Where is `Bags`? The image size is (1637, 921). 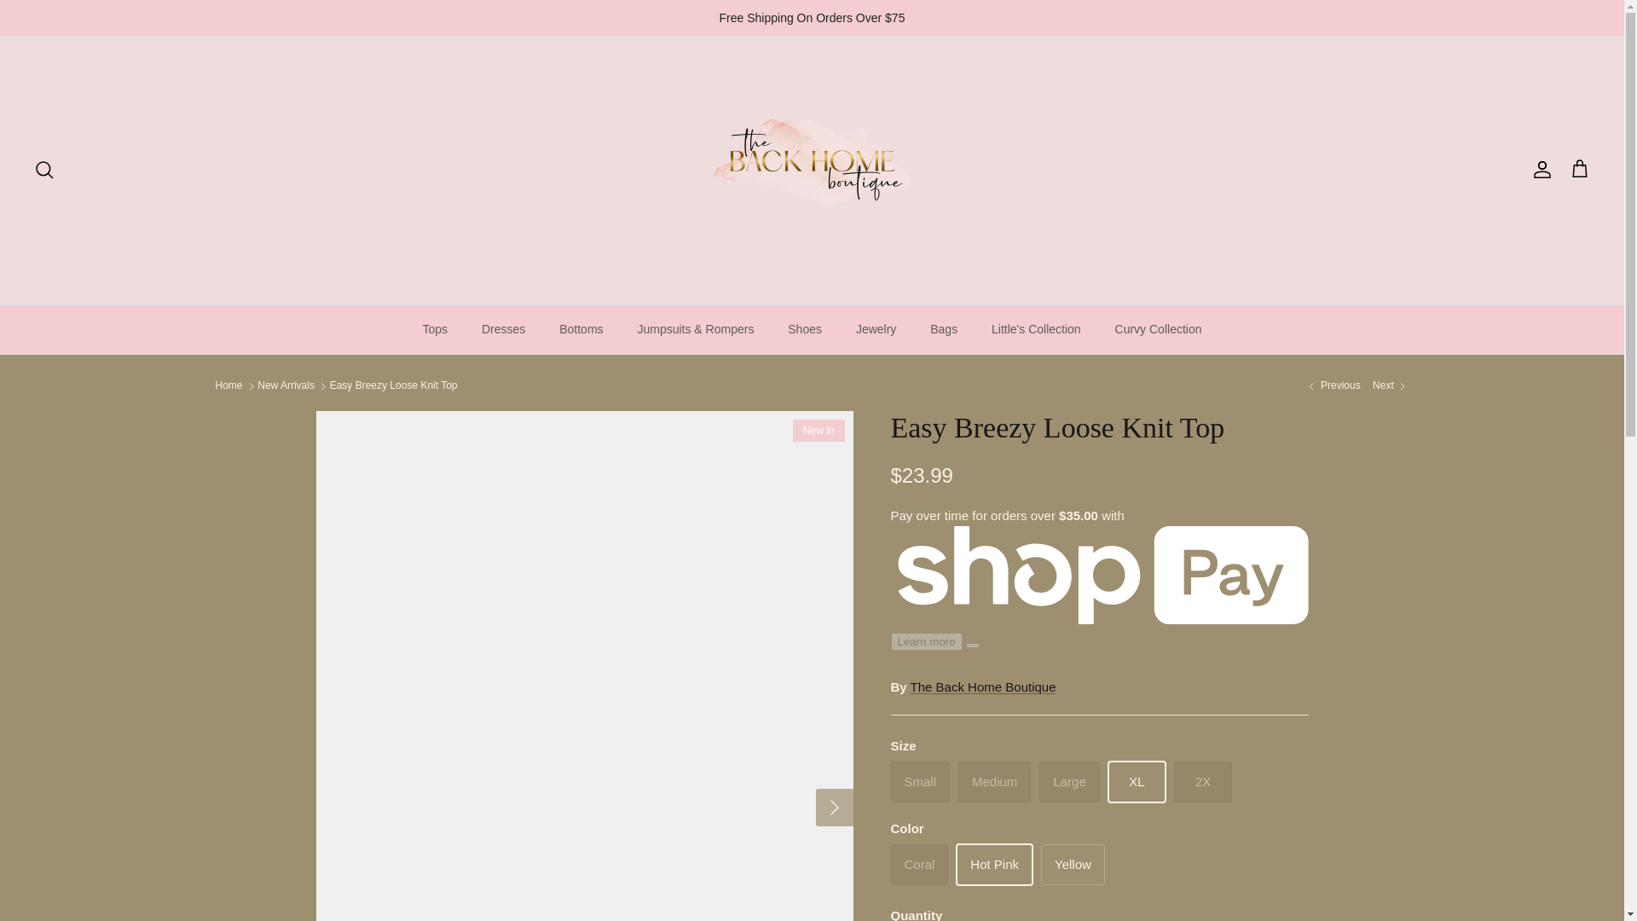
Bags is located at coordinates (943, 329).